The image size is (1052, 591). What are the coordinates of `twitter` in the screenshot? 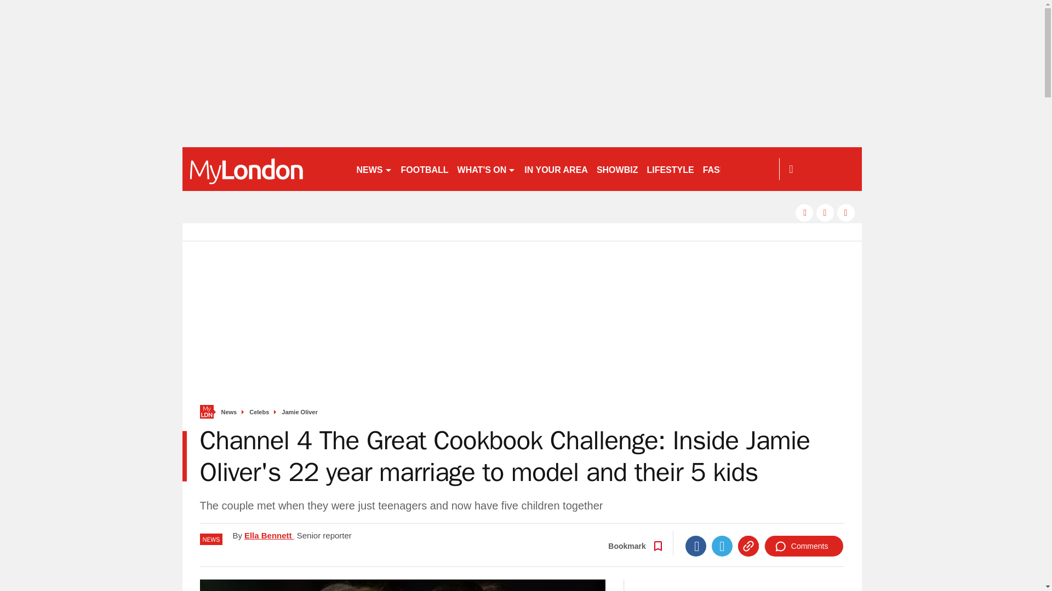 It's located at (825, 212).